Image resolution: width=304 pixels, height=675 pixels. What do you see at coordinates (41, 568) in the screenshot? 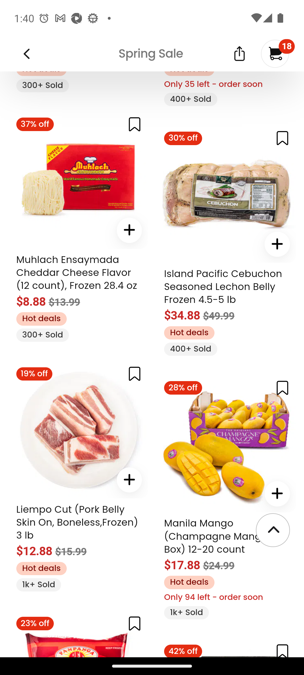
I see `Hot deals` at bounding box center [41, 568].